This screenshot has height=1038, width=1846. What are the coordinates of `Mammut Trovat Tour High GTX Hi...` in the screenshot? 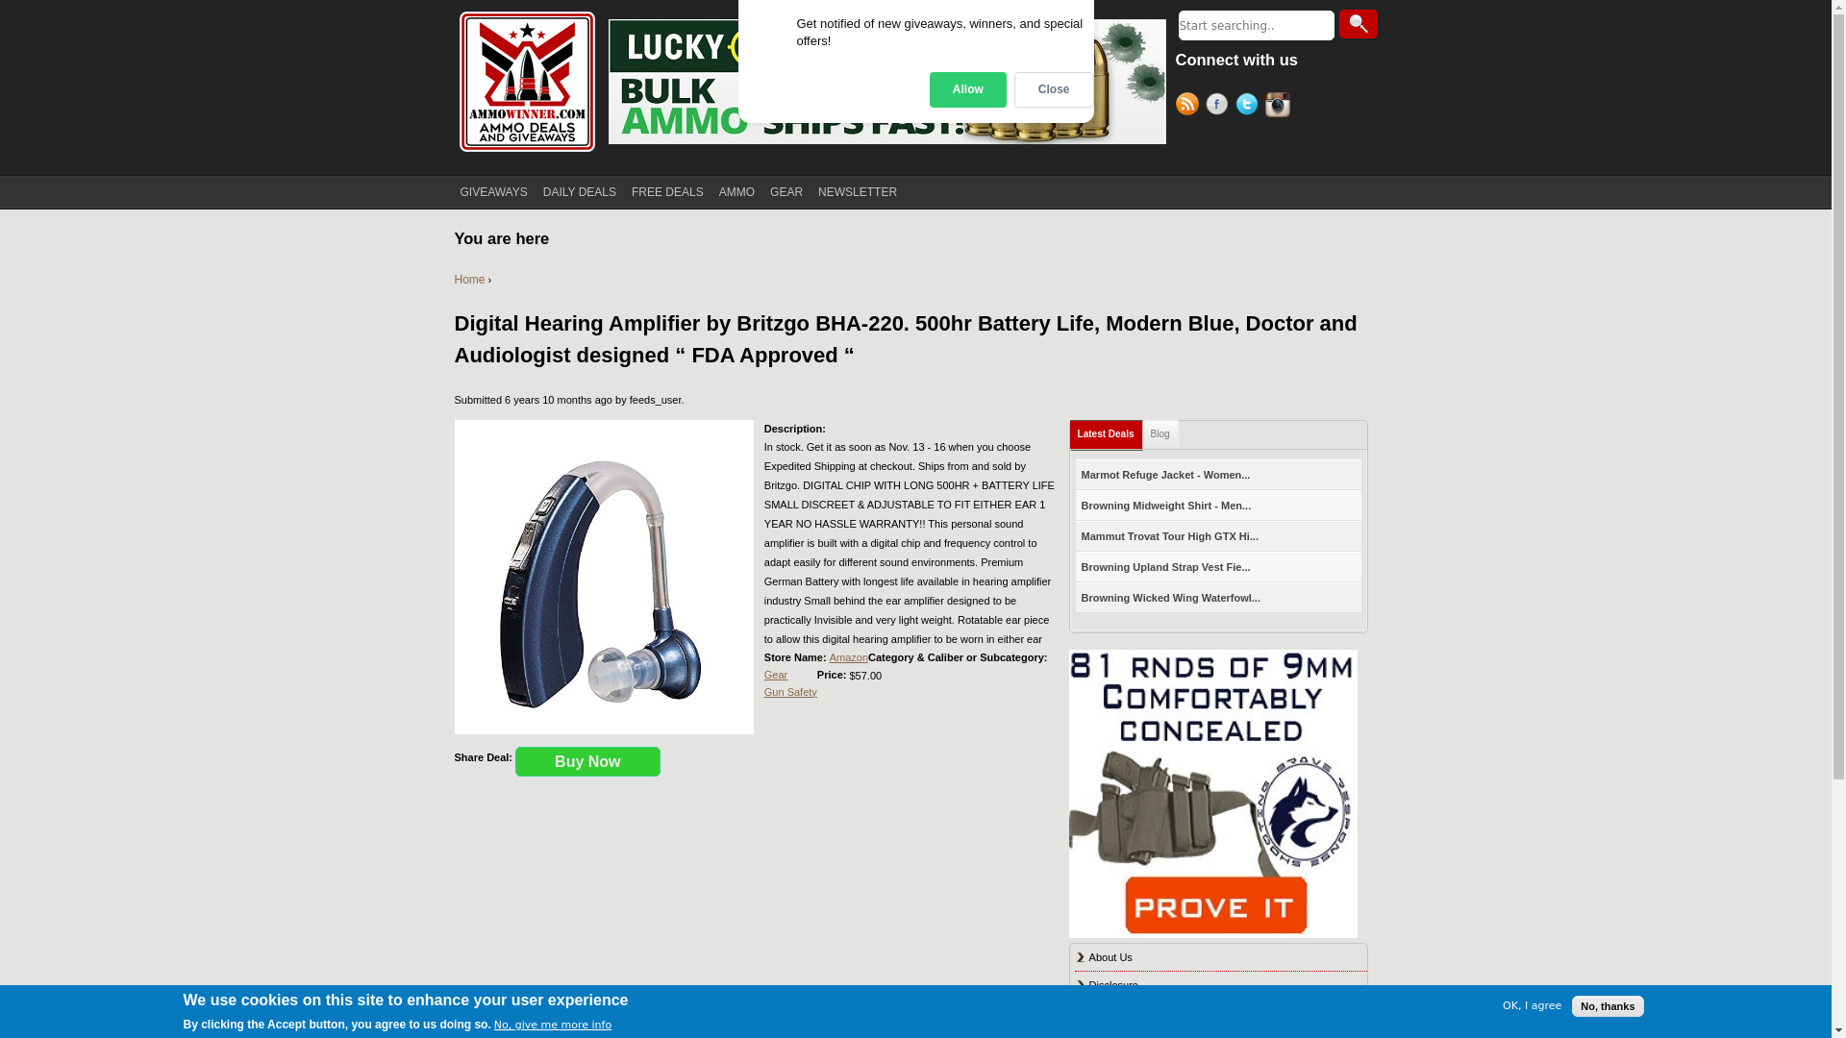 It's located at (1170, 536).